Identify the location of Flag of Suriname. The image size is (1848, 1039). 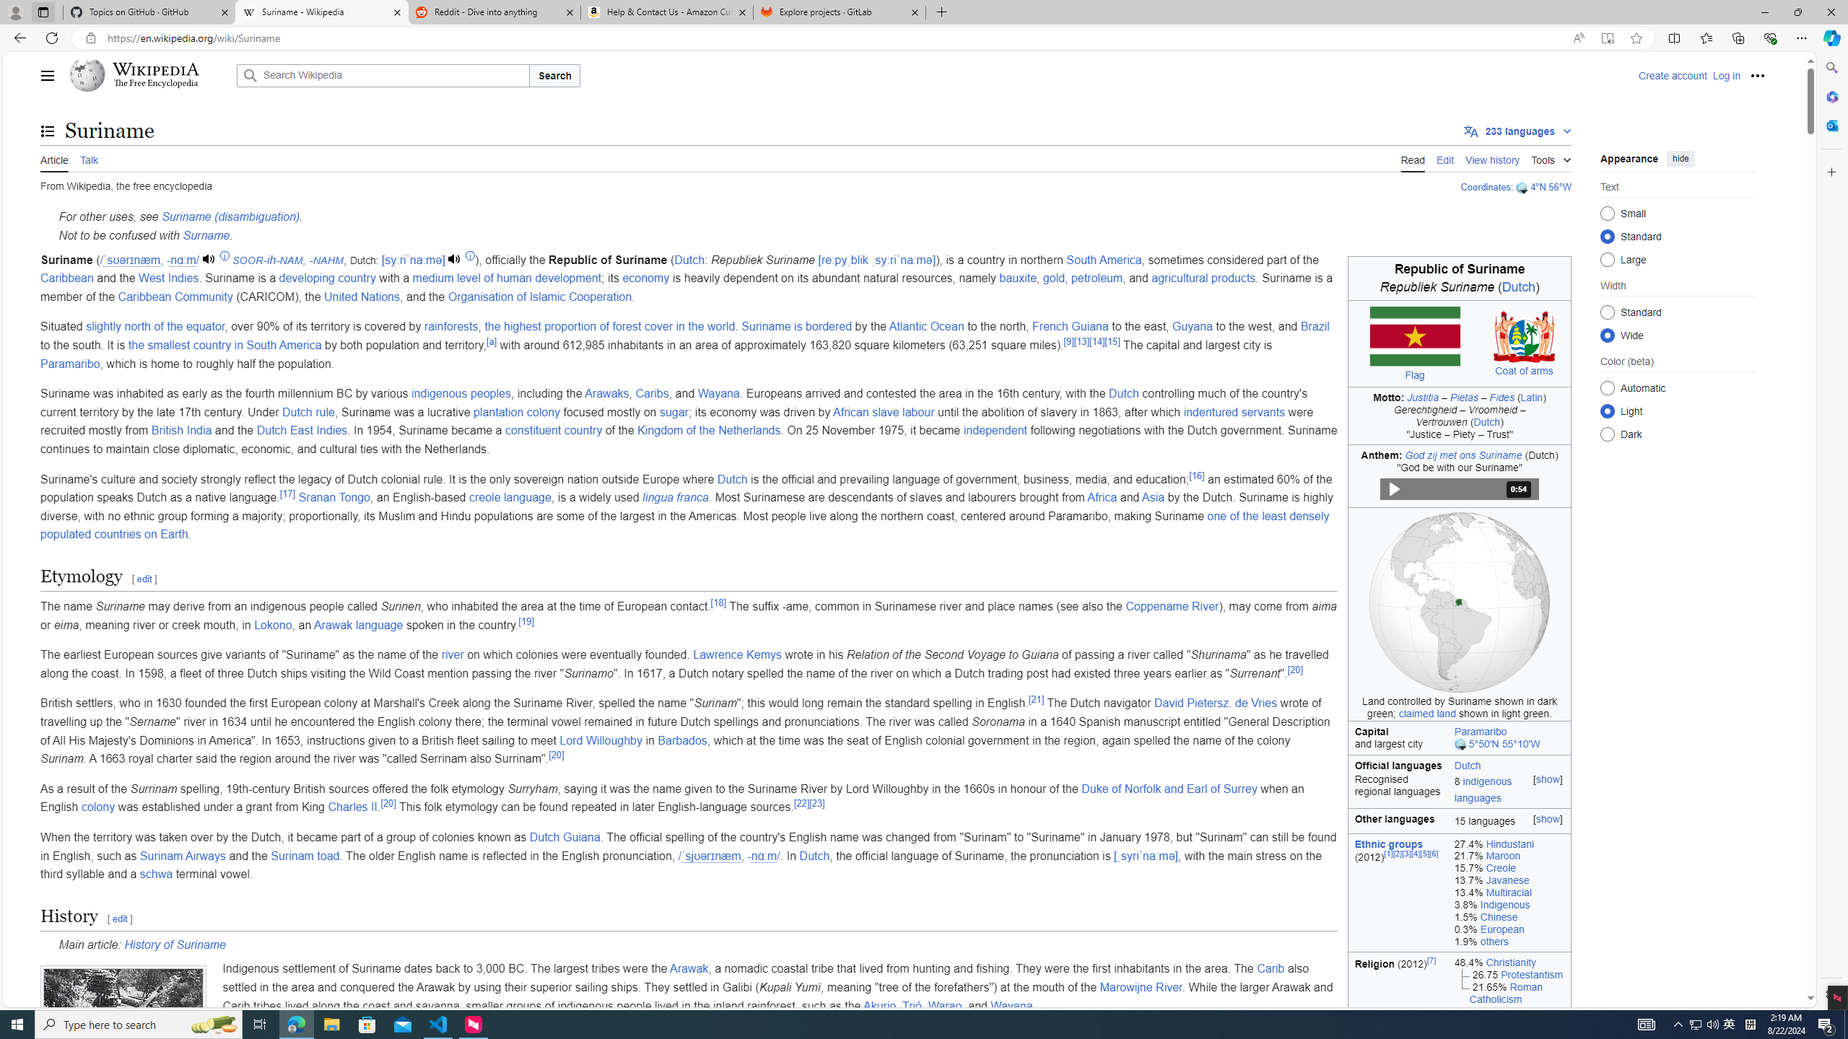
(1415, 336).